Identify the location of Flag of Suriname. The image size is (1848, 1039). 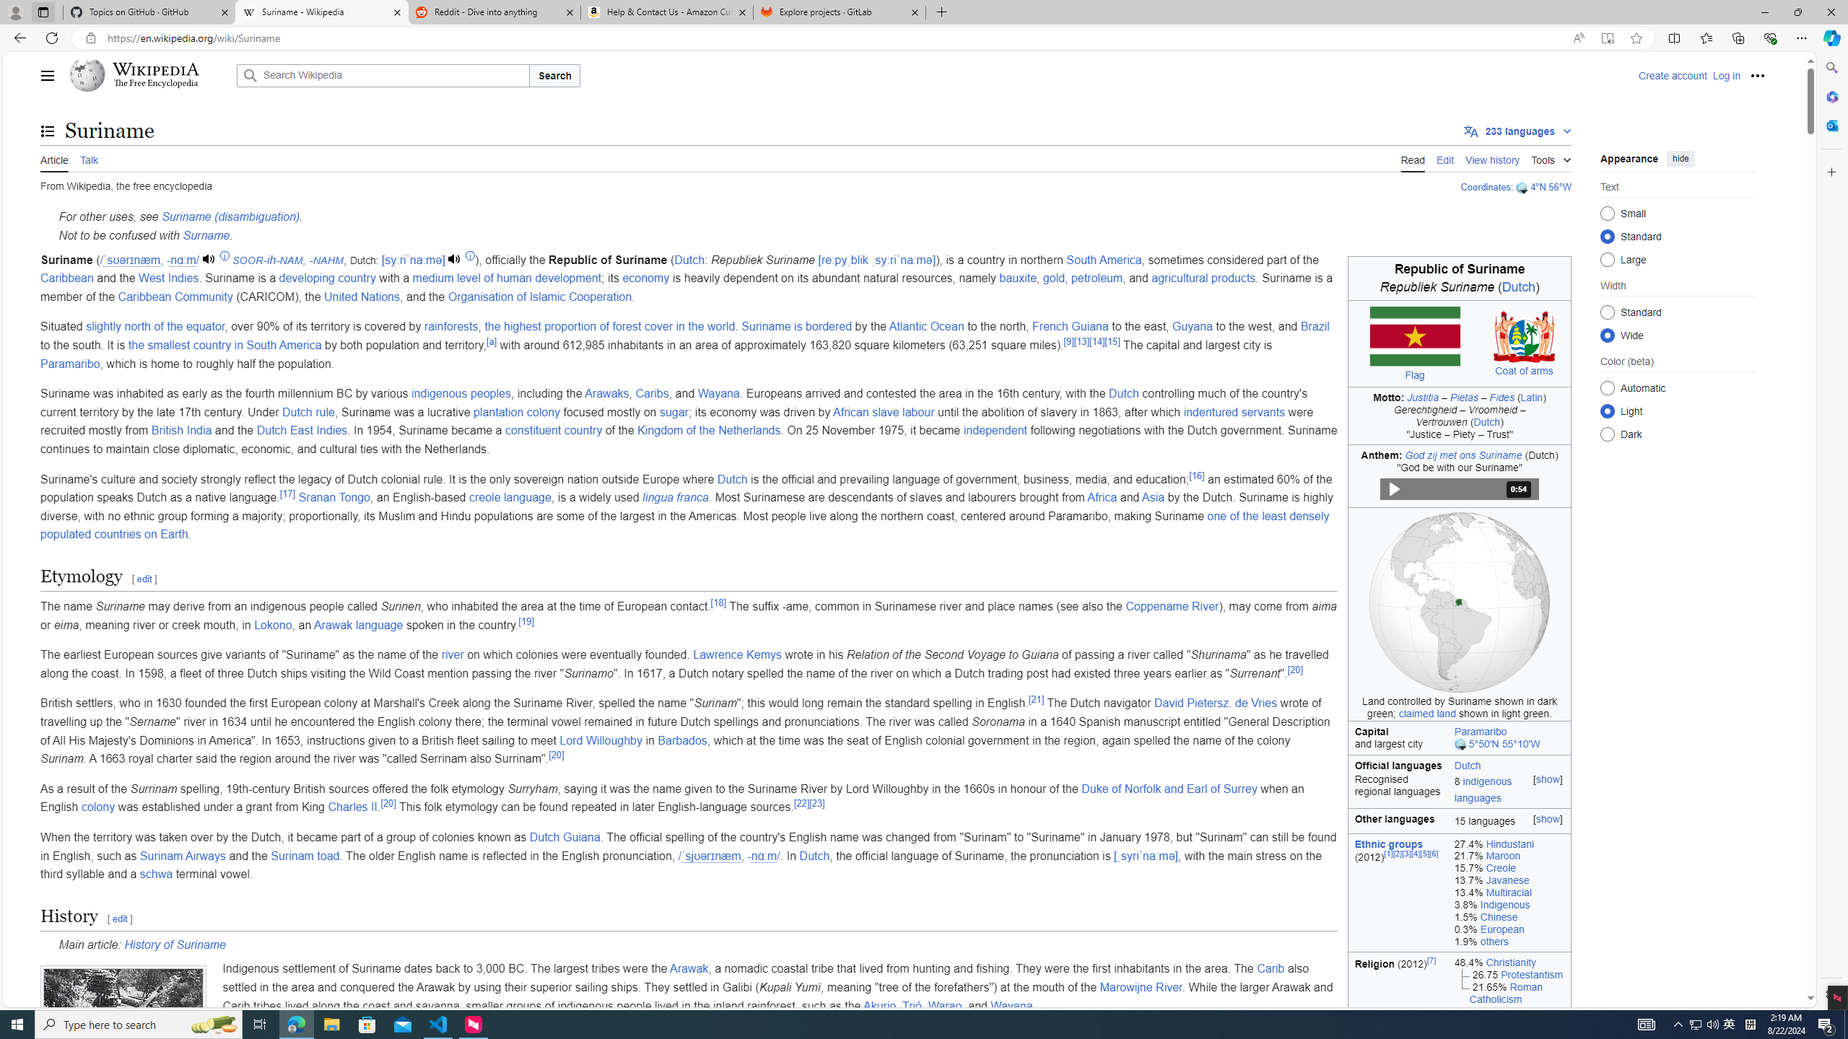
(1415, 336).